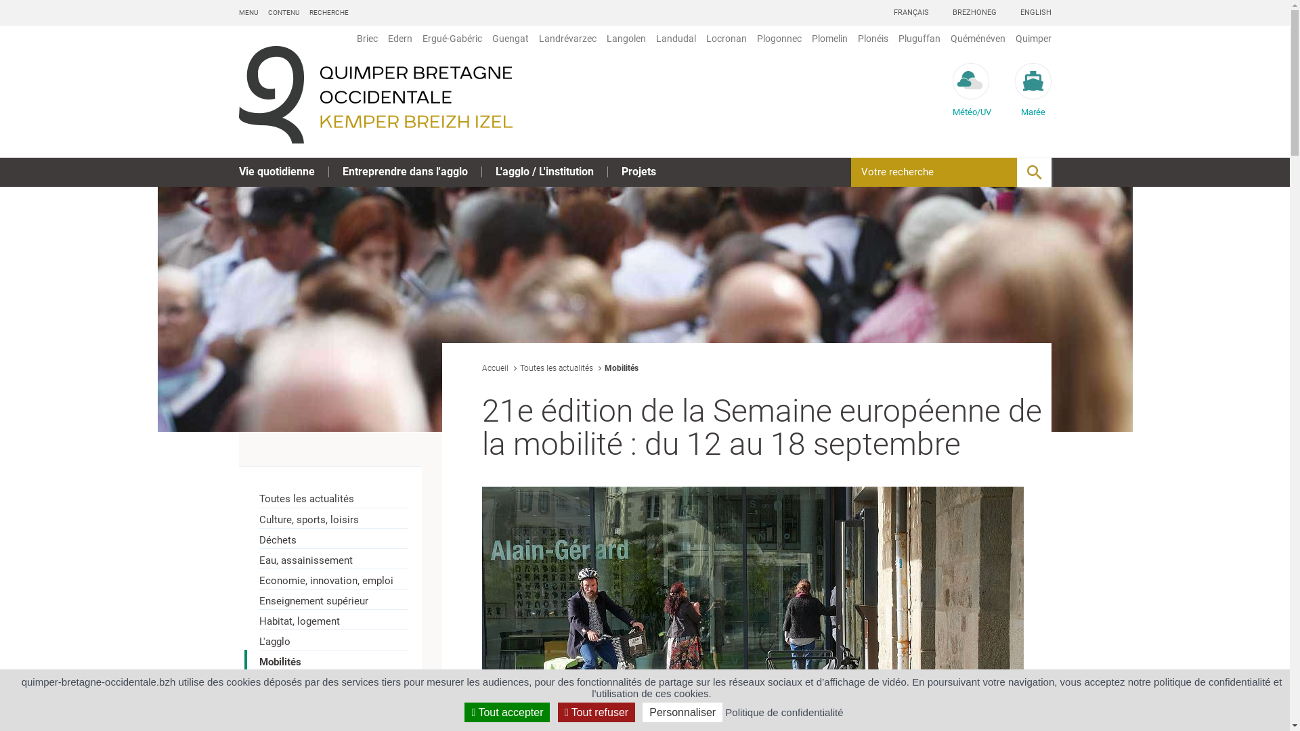  Describe the element at coordinates (339, 518) in the screenshot. I see `Culture, sports, loisirs` at that location.